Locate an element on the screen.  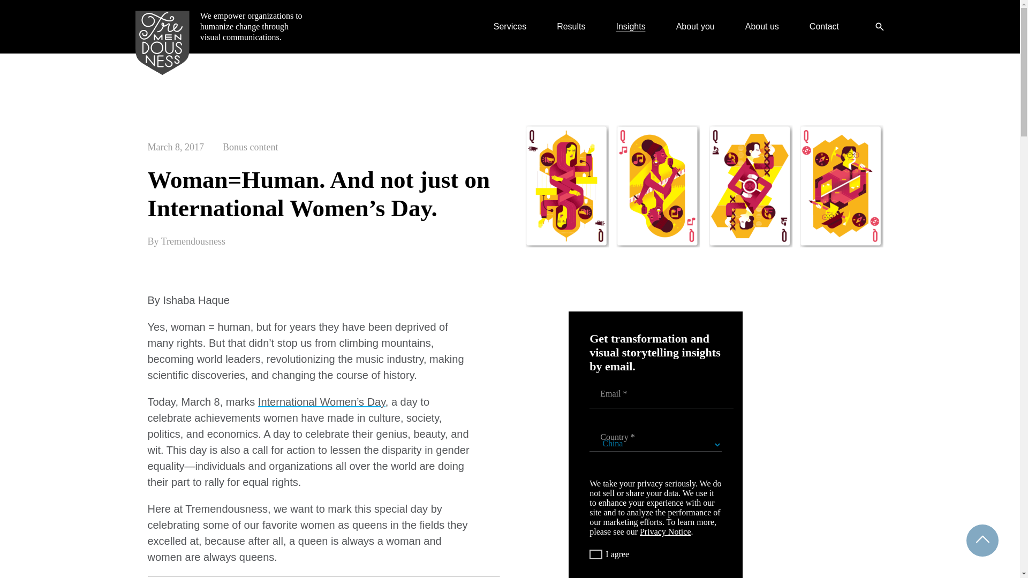
1 is located at coordinates (595, 554).